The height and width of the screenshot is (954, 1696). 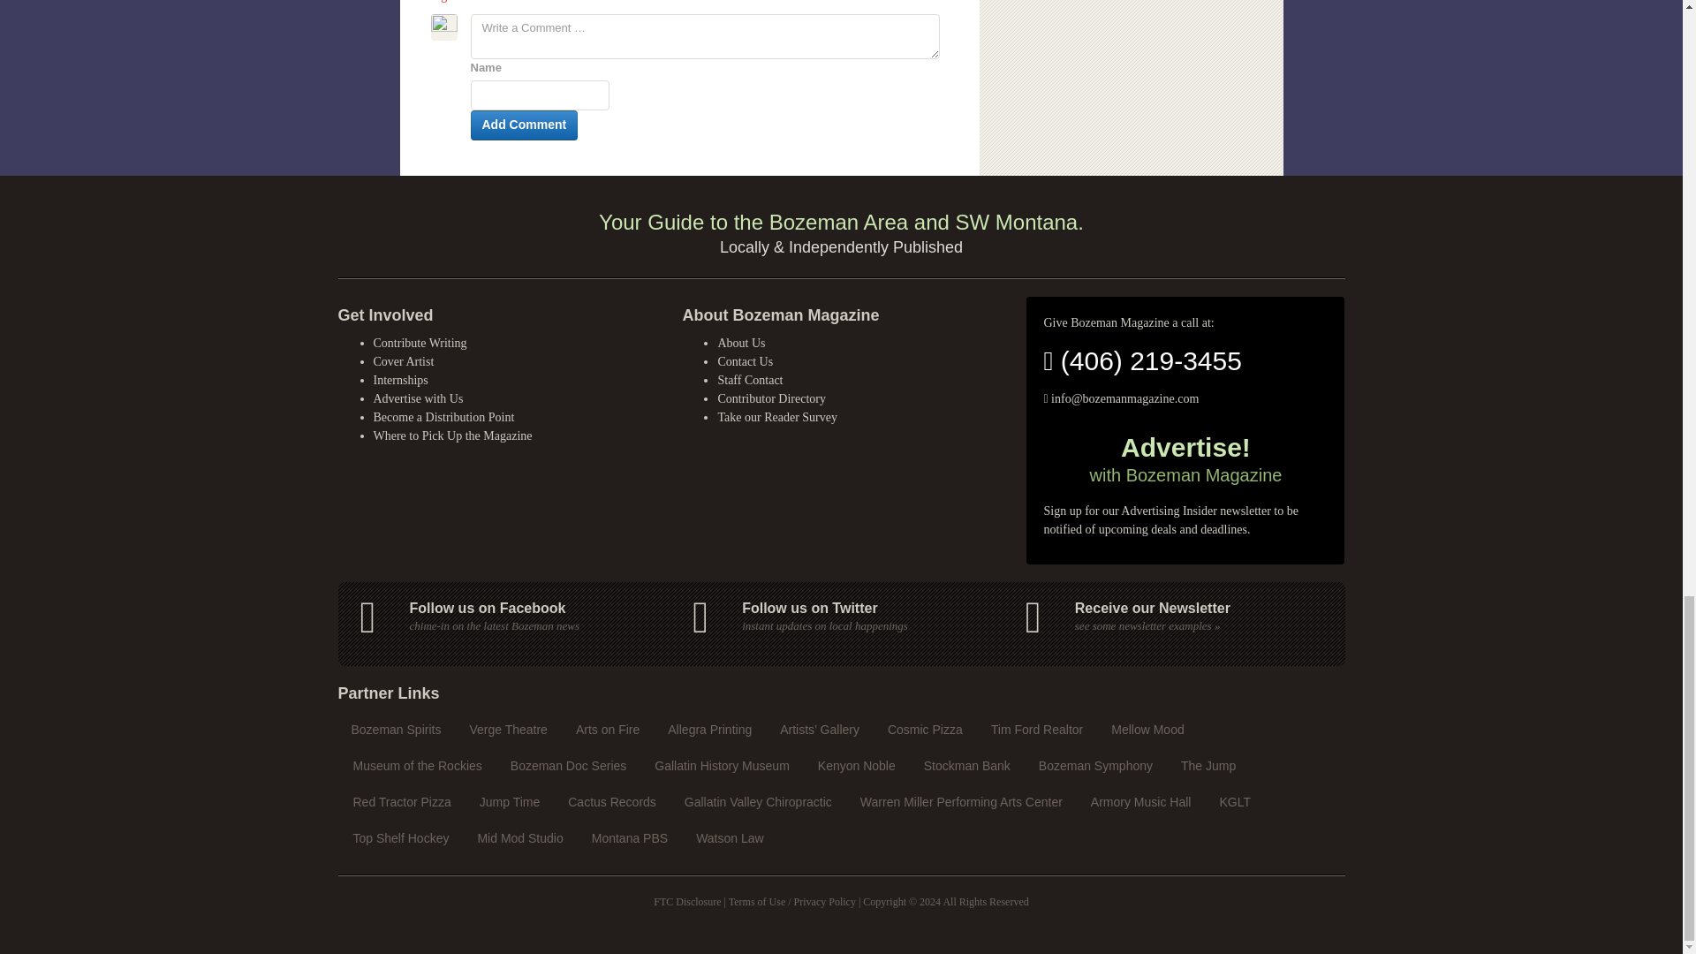 What do you see at coordinates (844, 617) in the screenshot?
I see `Twitter` at bounding box center [844, 617].